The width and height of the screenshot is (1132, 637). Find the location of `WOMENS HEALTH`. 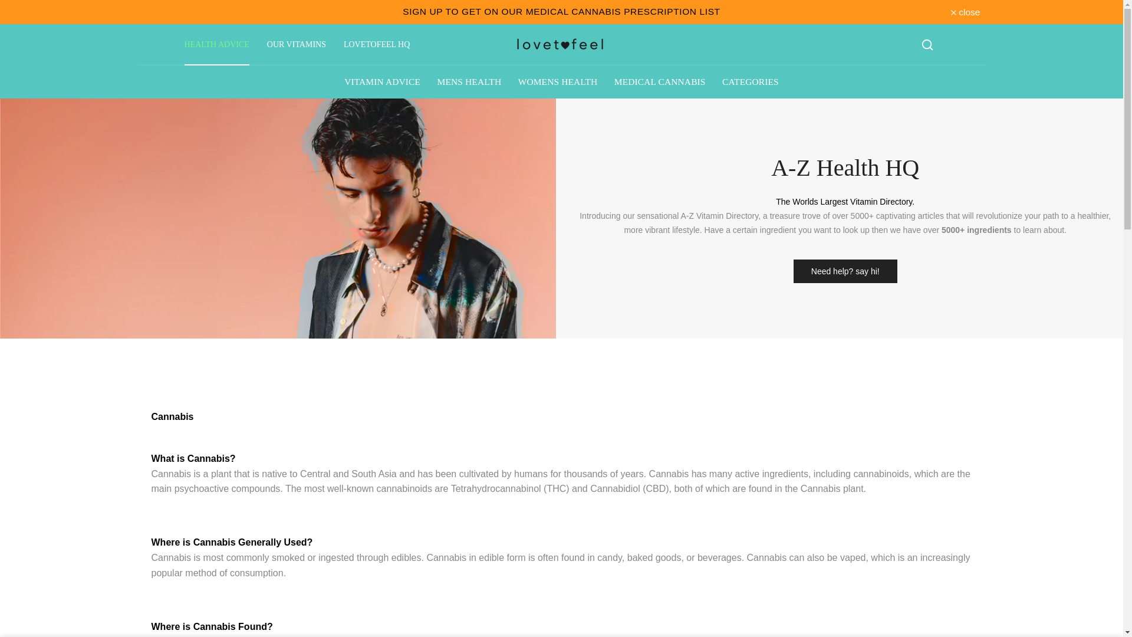

WOMENS HEALTH is located at coordinates (558, 82).